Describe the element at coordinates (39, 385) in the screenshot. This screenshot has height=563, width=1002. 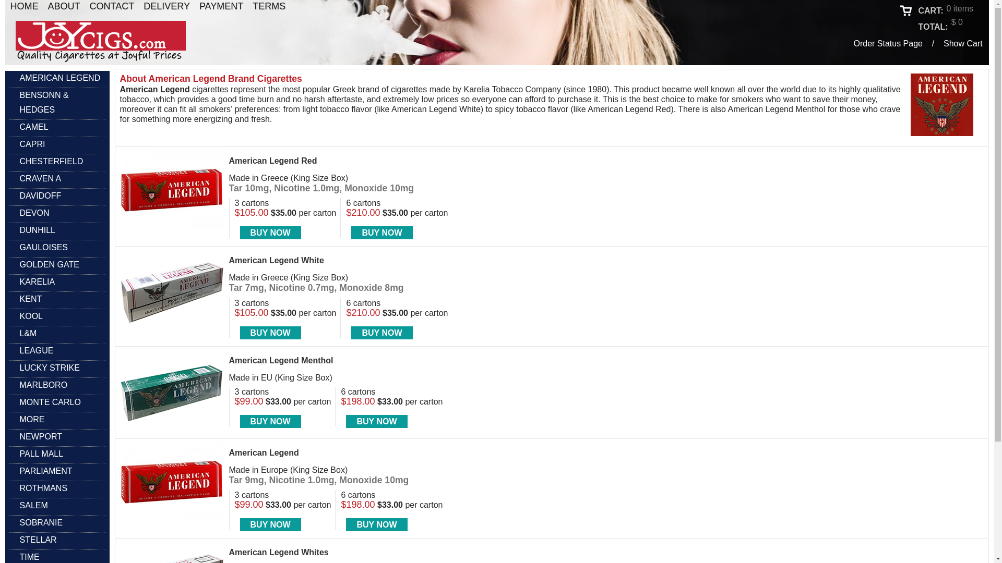
I see `Marlboro Cigarettes Cheap` at that location.